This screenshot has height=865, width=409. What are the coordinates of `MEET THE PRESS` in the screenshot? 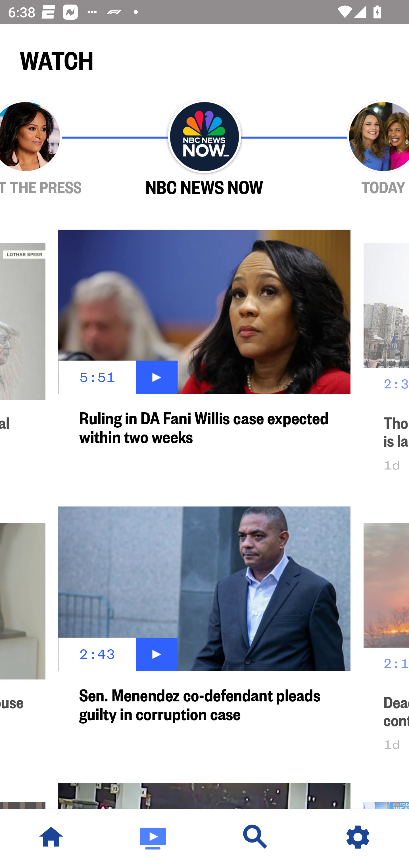 It's located at (57, 148).